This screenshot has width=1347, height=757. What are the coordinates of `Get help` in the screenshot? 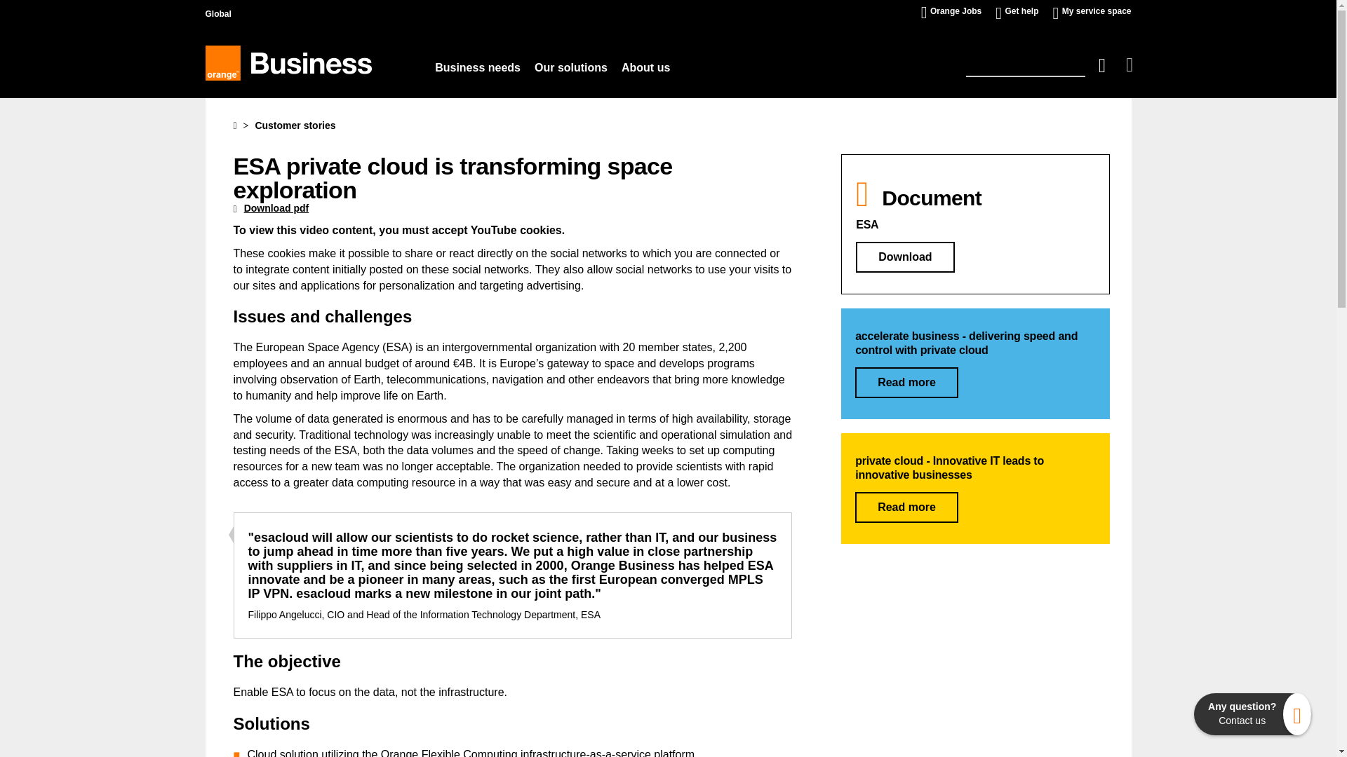 It's located at (1021, 11).